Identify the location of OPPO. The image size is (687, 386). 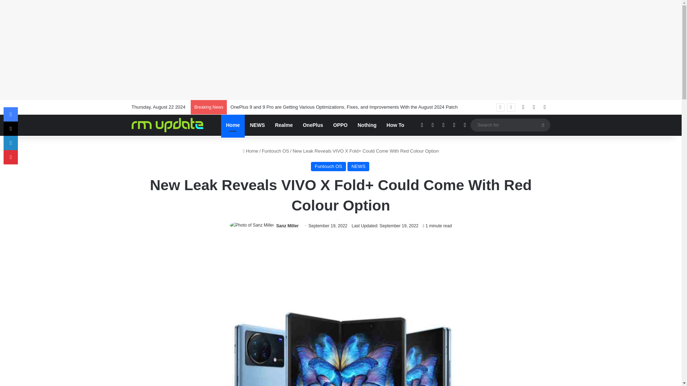
(340, 125).